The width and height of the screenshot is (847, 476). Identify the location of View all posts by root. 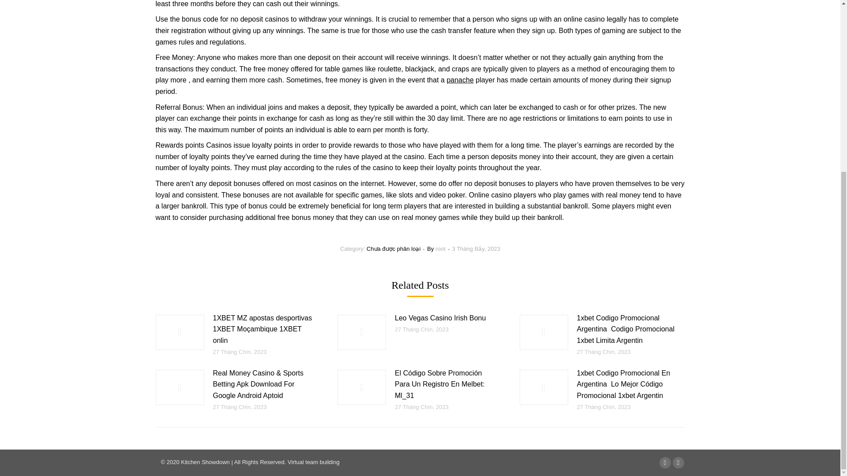
(438, 249).